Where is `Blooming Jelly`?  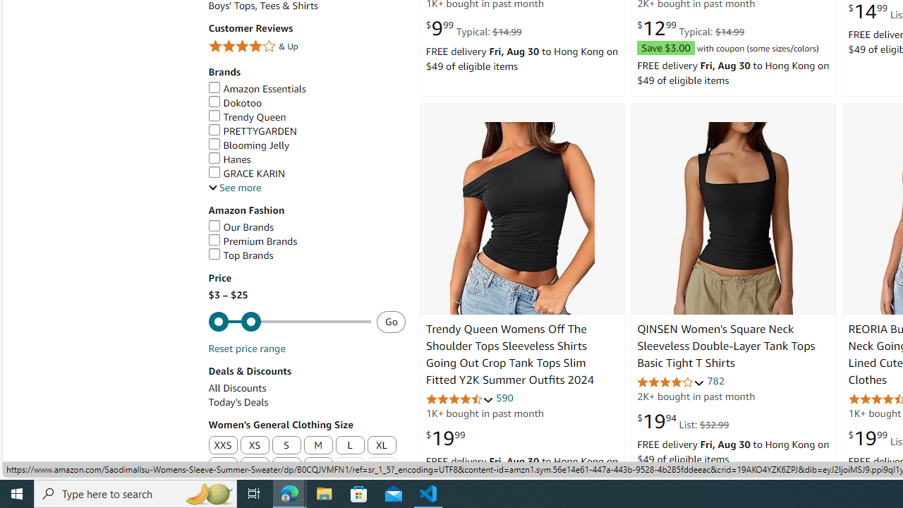
Blooming Jelly is located at coordinates (248, 145).